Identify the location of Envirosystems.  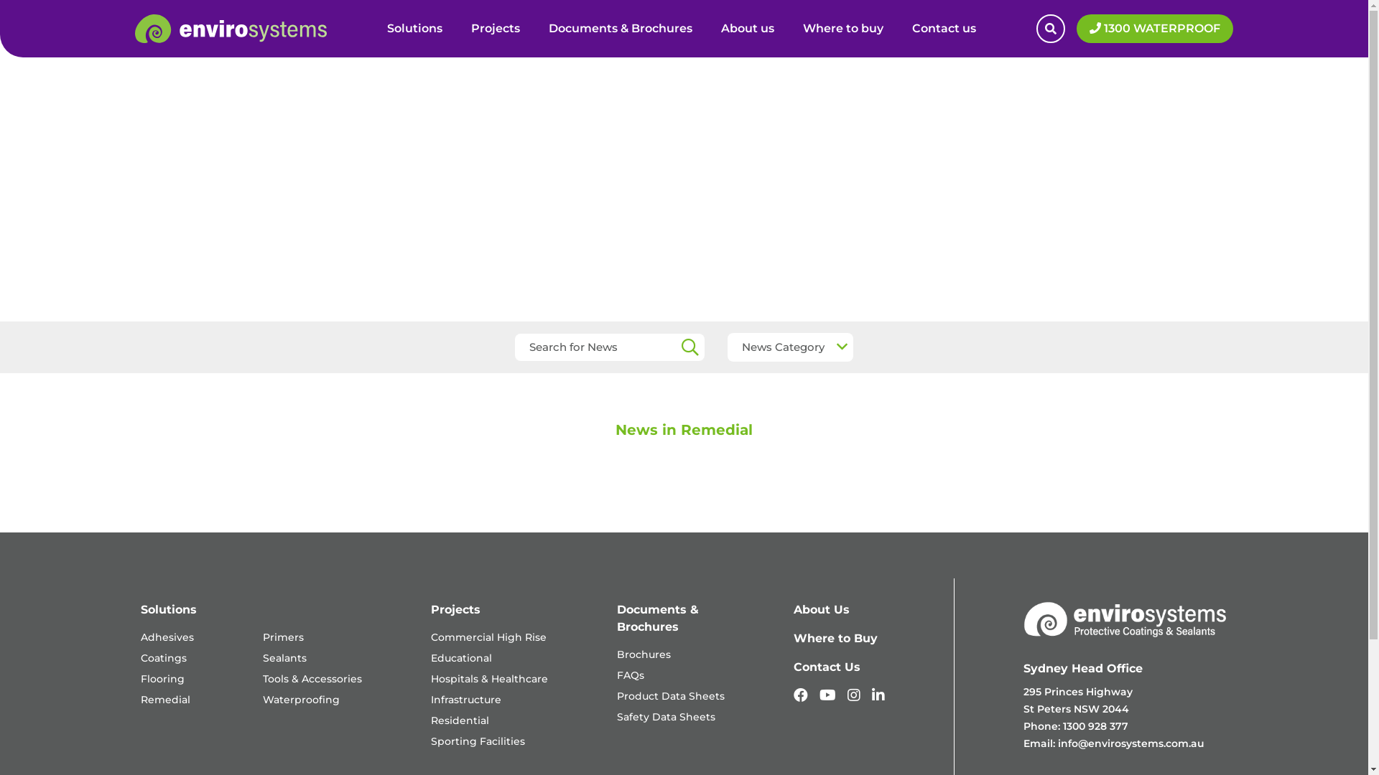
(1125, 619).